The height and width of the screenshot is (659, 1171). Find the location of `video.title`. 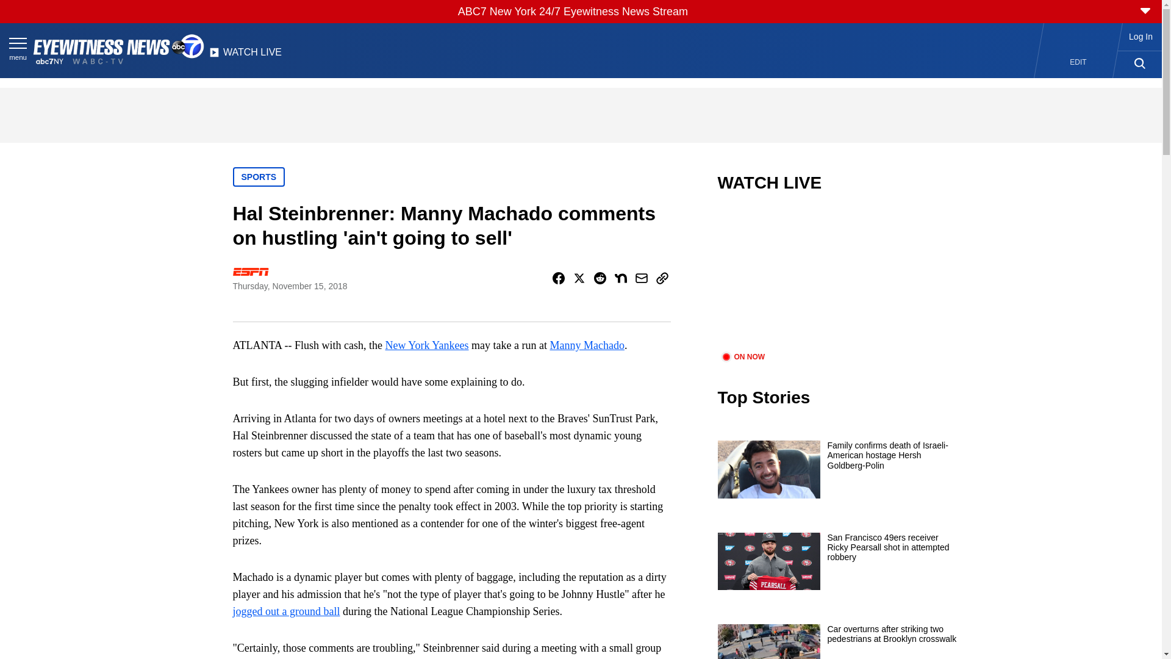

video.title is located at coordinates (839, 279).